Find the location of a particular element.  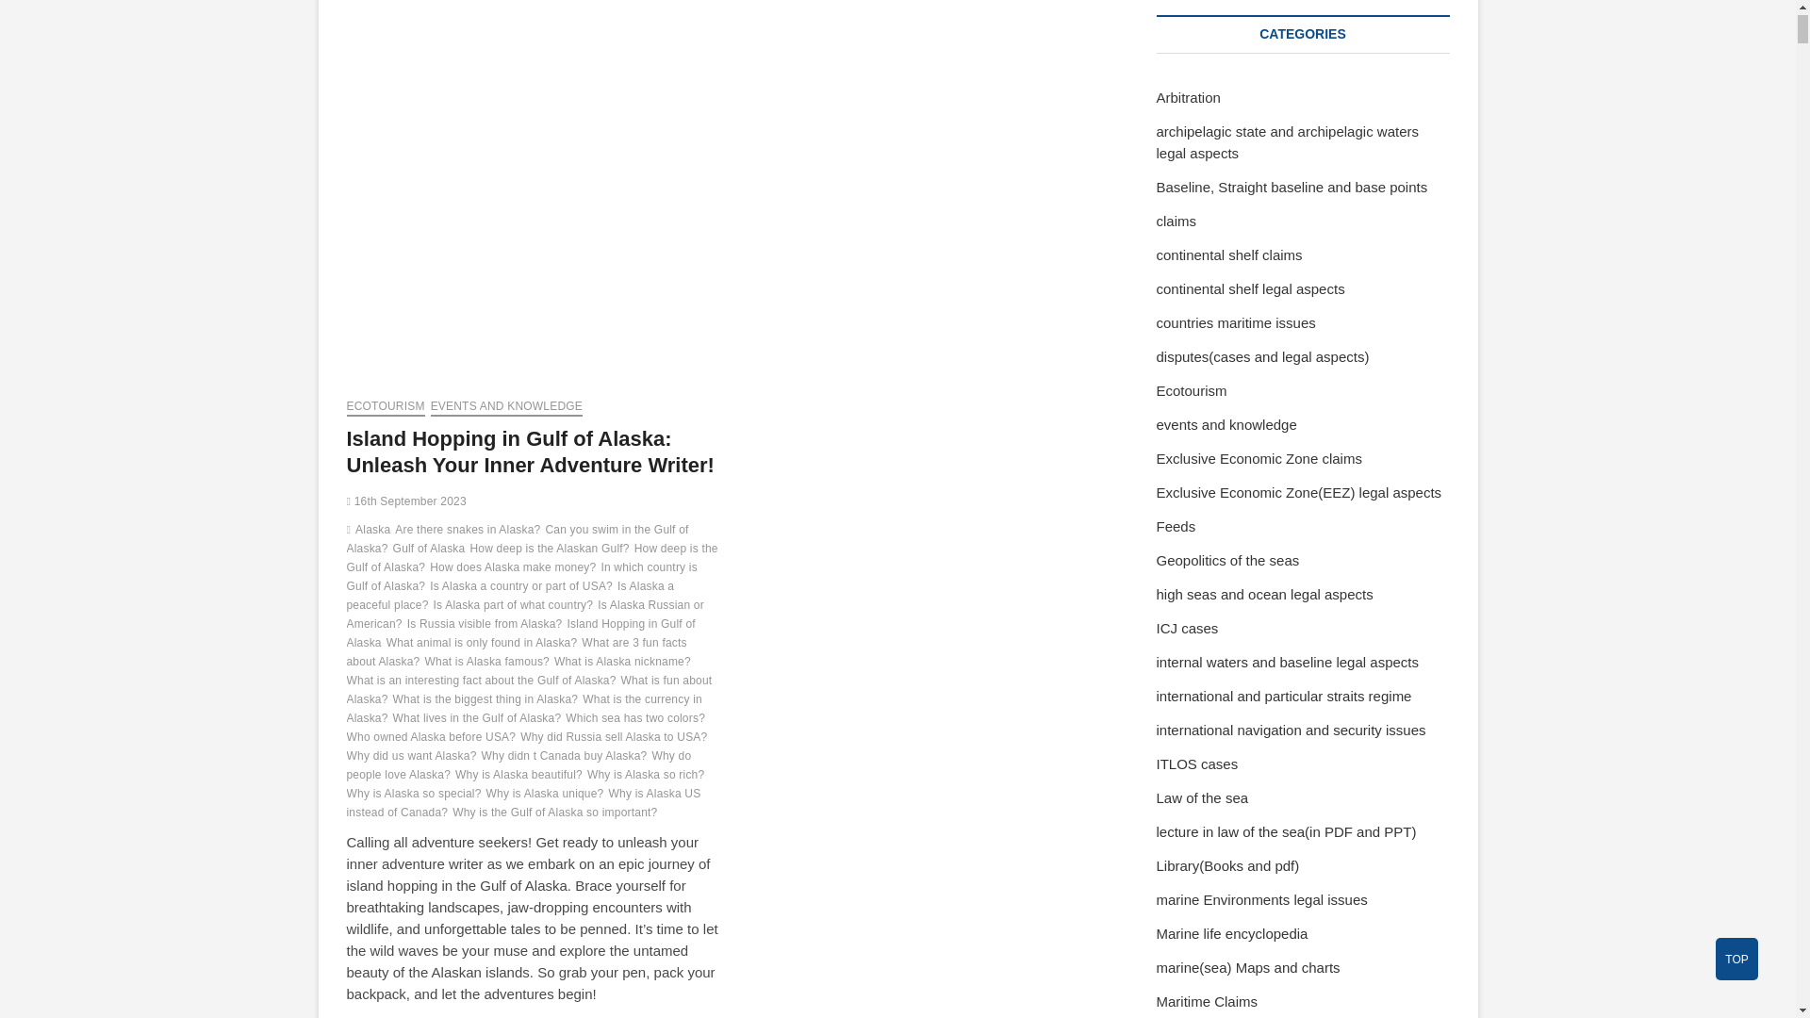

What is Alaska famous? is located at coordinates (488, 664).